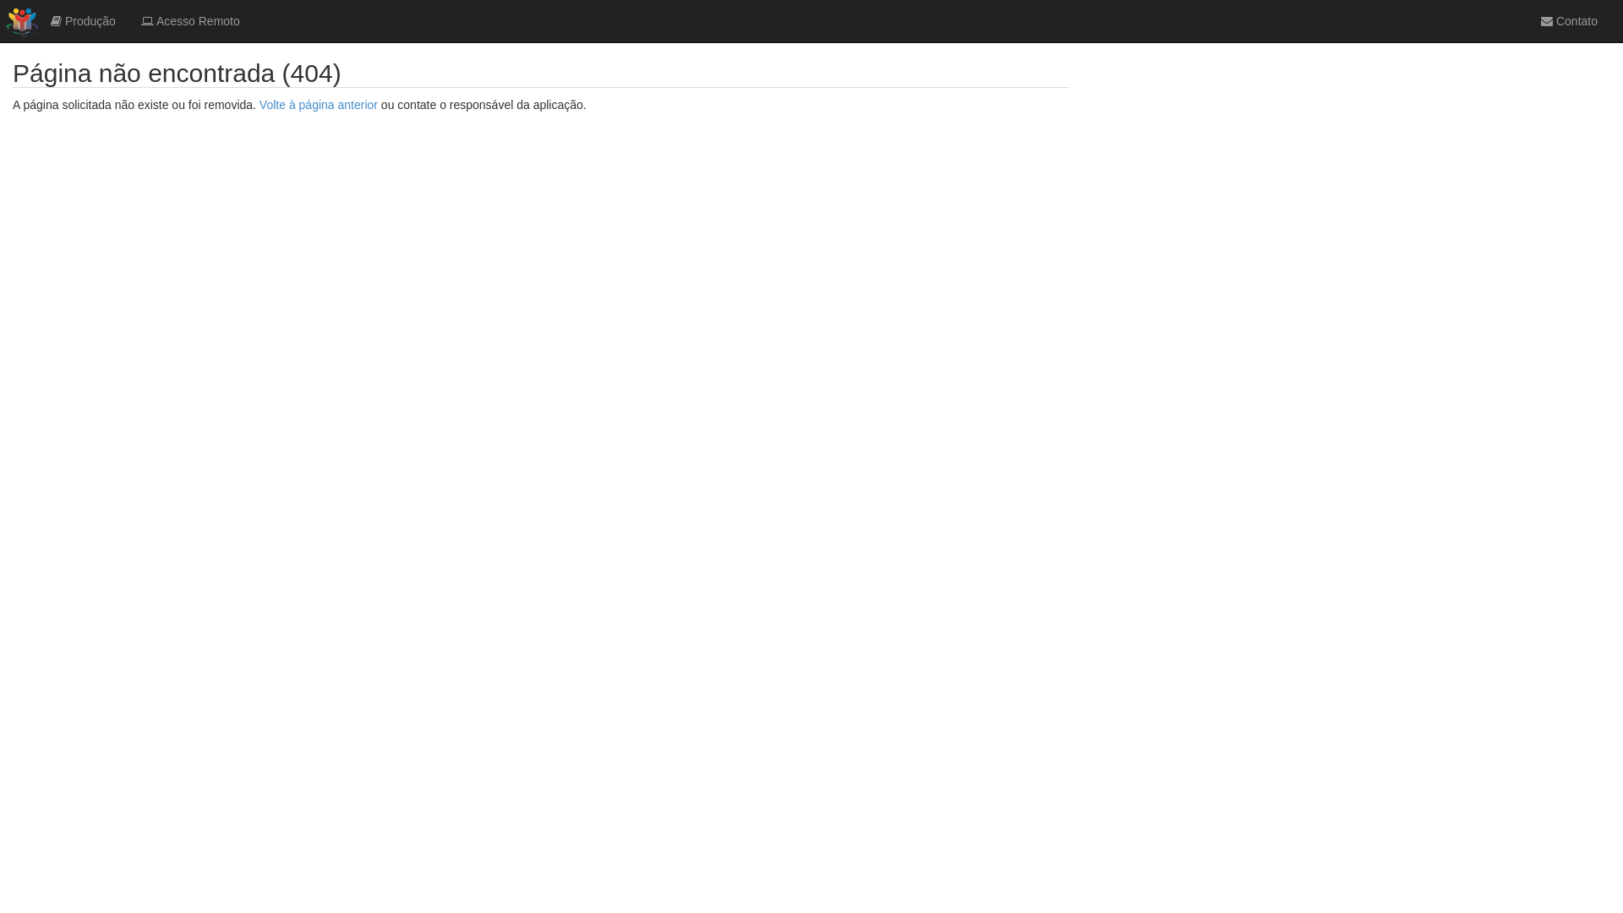 Image resolution: width=1623 pixels, height=913 pixels. What do you see at coordinates (19, 21) in the screenshot?
I see `DELOS` at bounding box center [19, 21].